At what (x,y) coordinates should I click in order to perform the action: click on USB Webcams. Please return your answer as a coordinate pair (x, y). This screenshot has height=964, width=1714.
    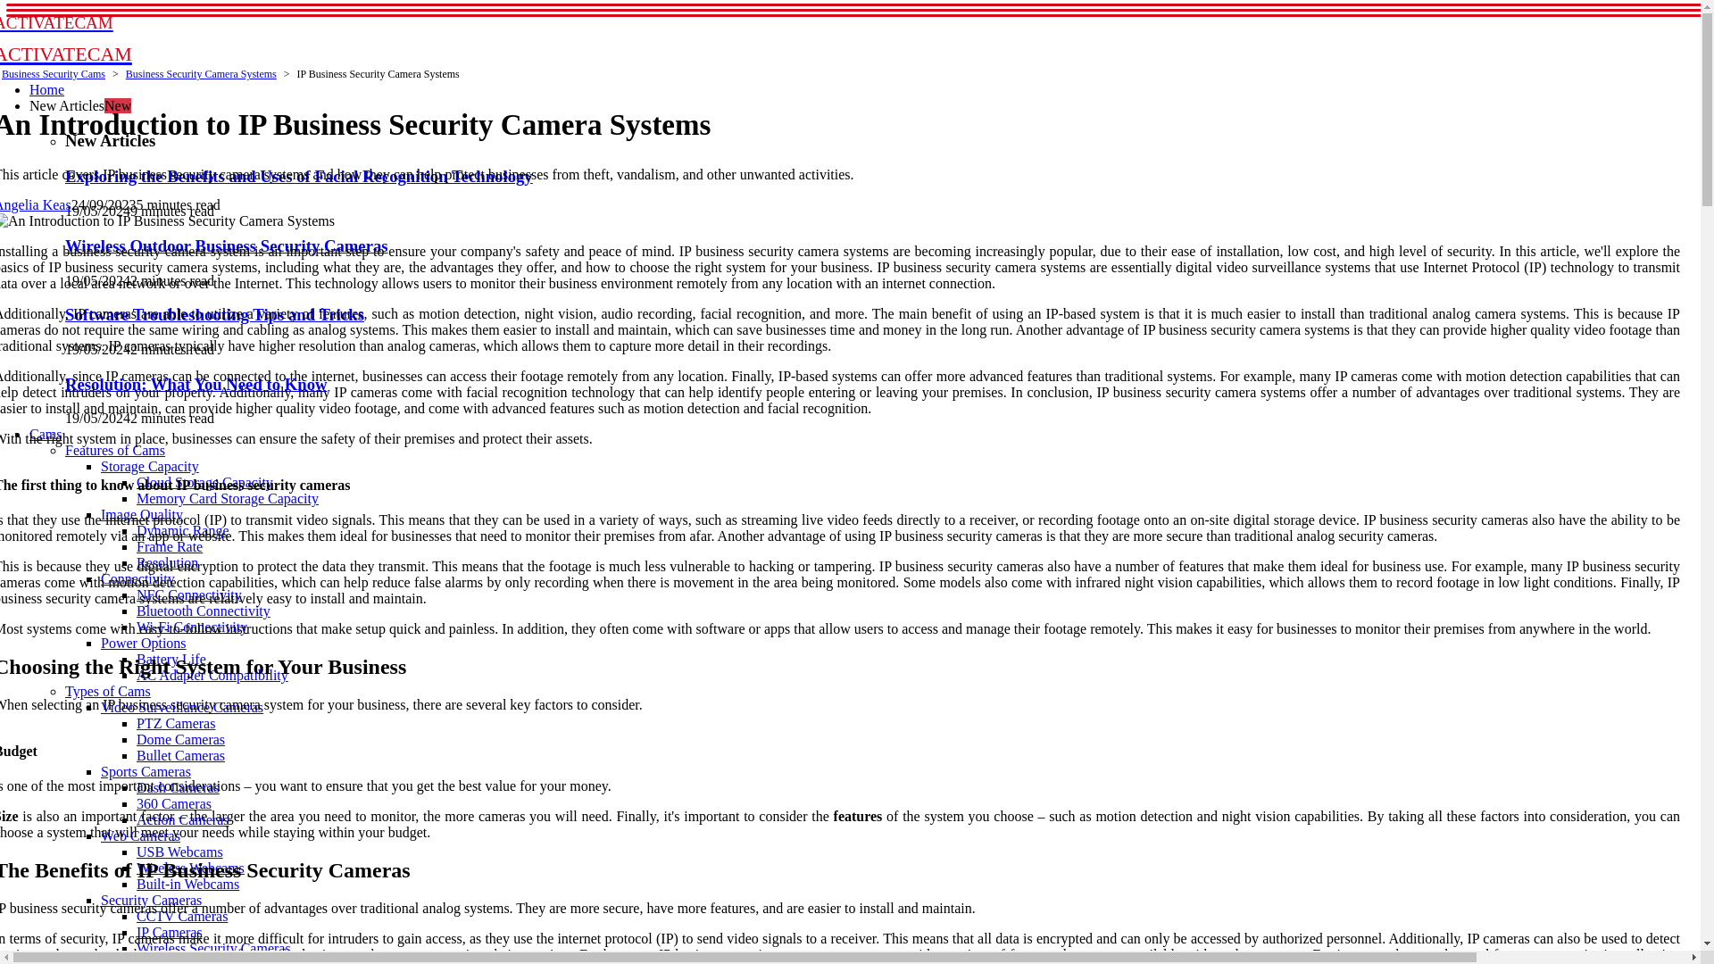
    Looking at the image, I should click on (179, 852).